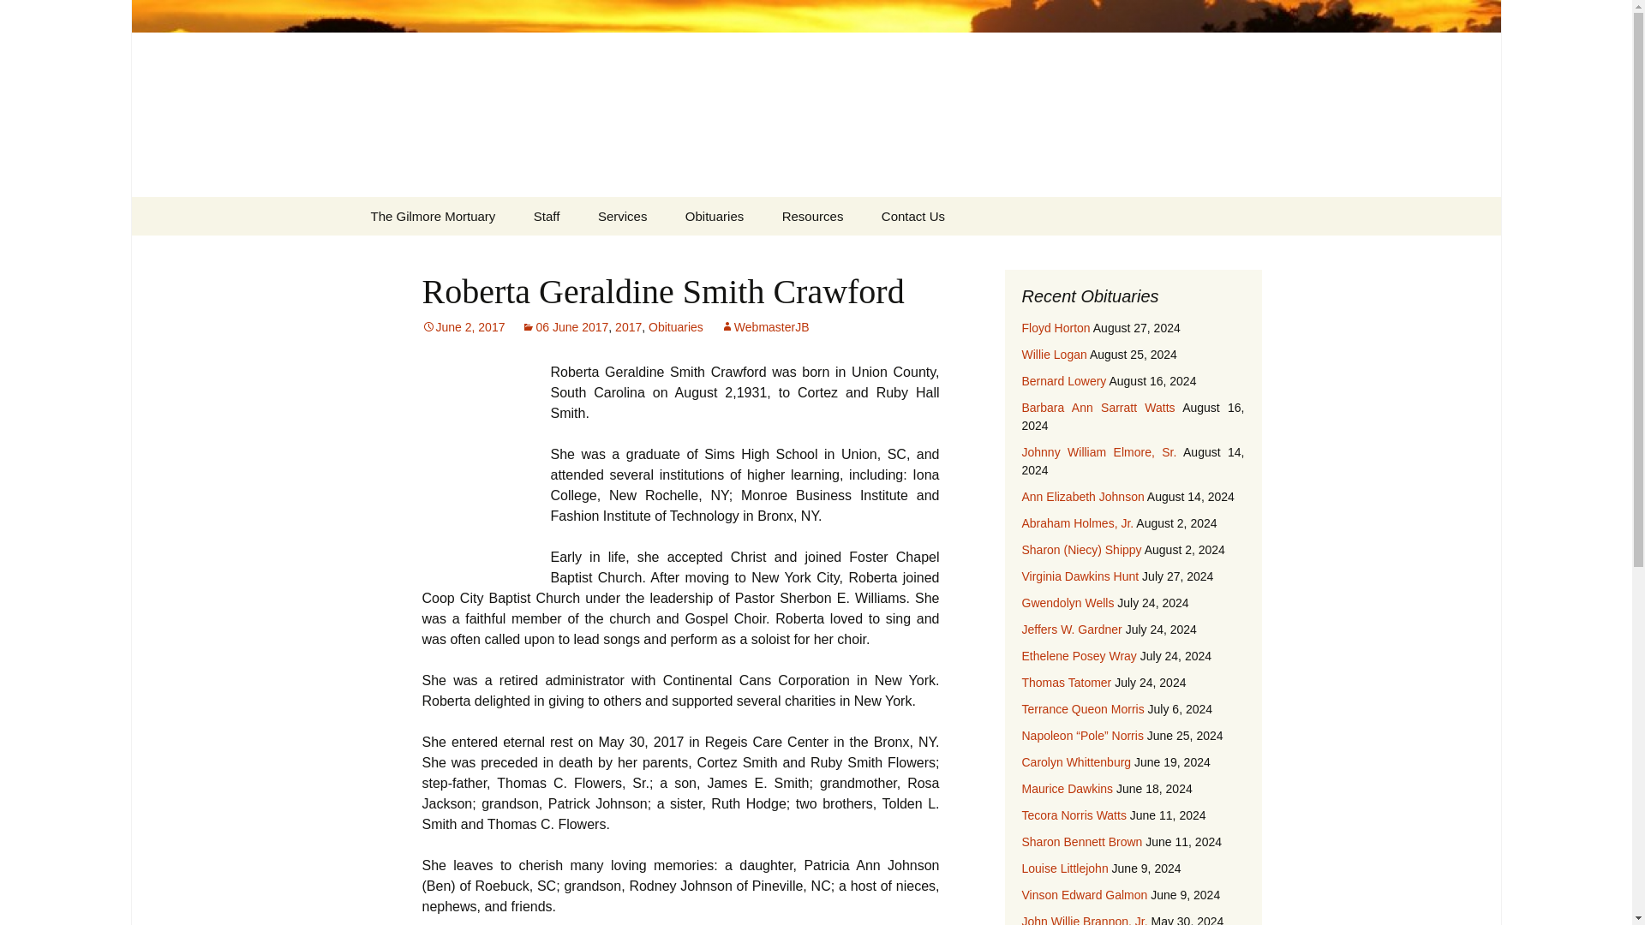 Image resolution: width=1645 pixels, height=925 pixels. I want to click on Contact Us, so click(913, 216).